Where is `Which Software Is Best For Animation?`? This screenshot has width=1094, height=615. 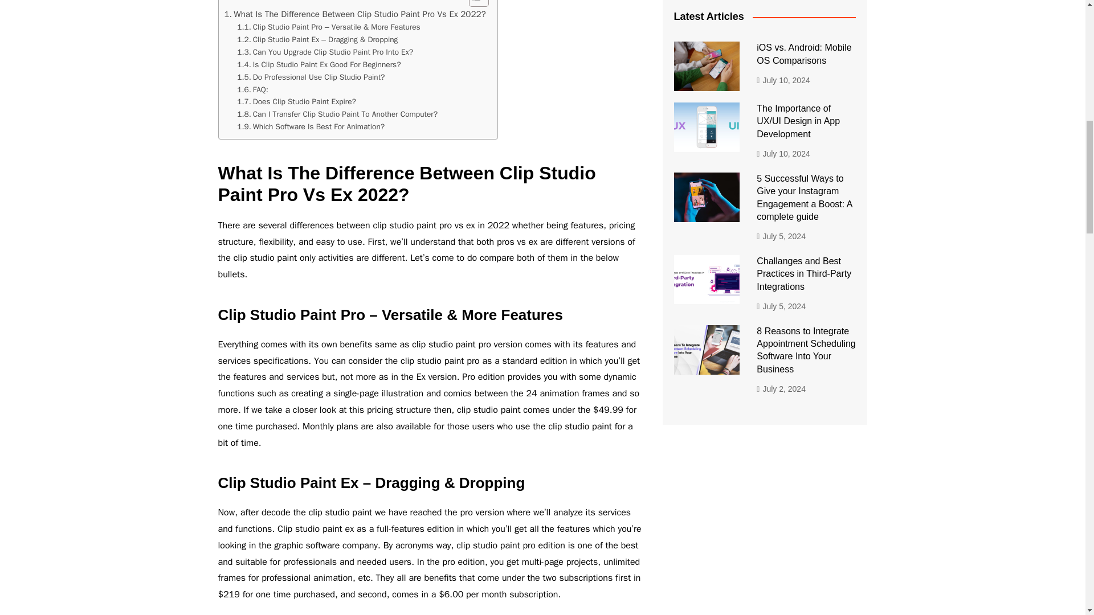 Which Software Is Best For Animation? is located at coordinates (311, 126).